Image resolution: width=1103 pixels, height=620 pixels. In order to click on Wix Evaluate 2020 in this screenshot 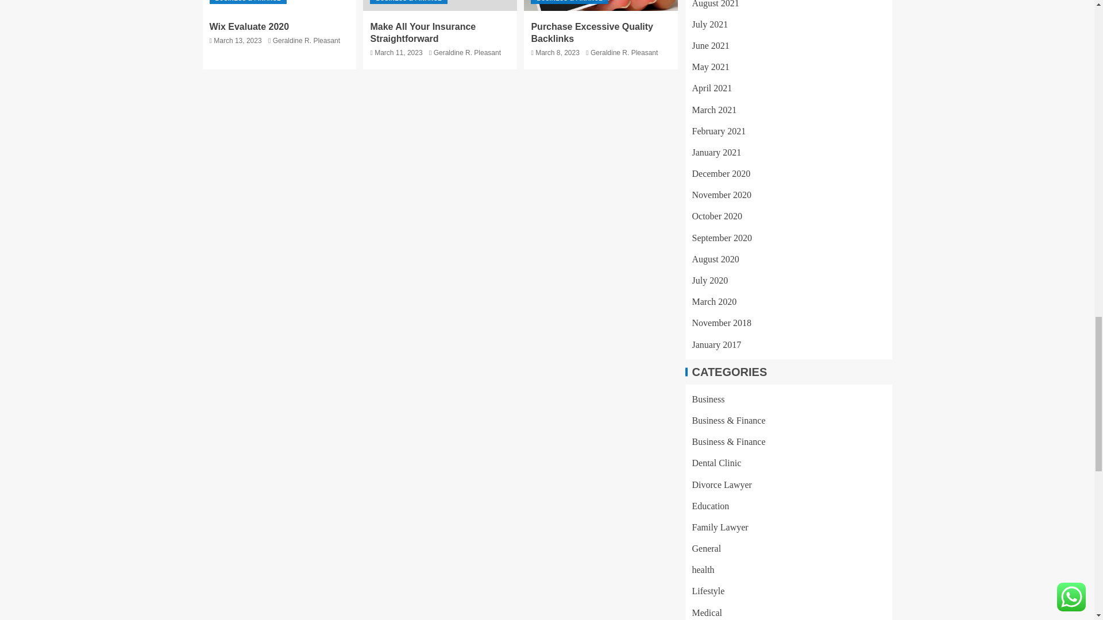, I will do `click(279, 6)`.